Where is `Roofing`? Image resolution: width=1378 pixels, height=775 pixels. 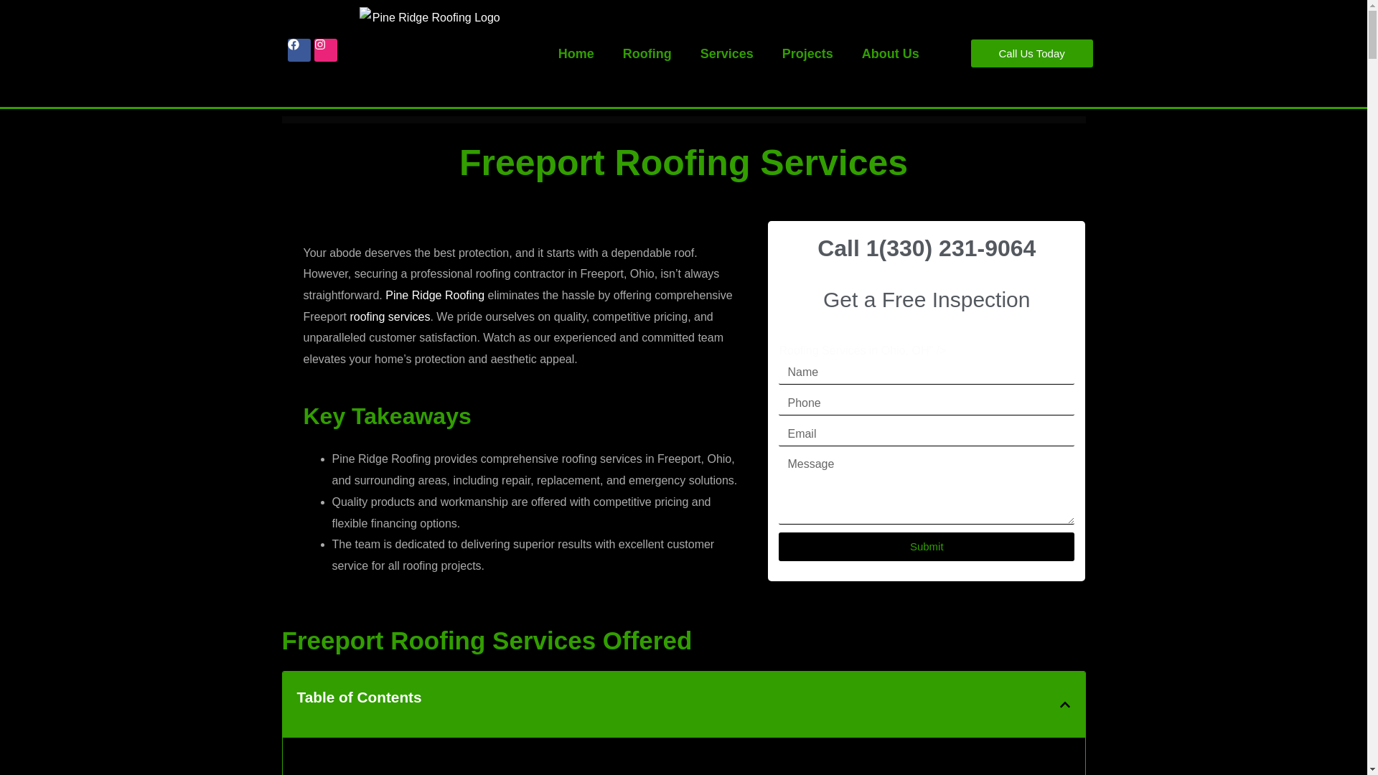 Roofing is located at coordinates (647, 53).